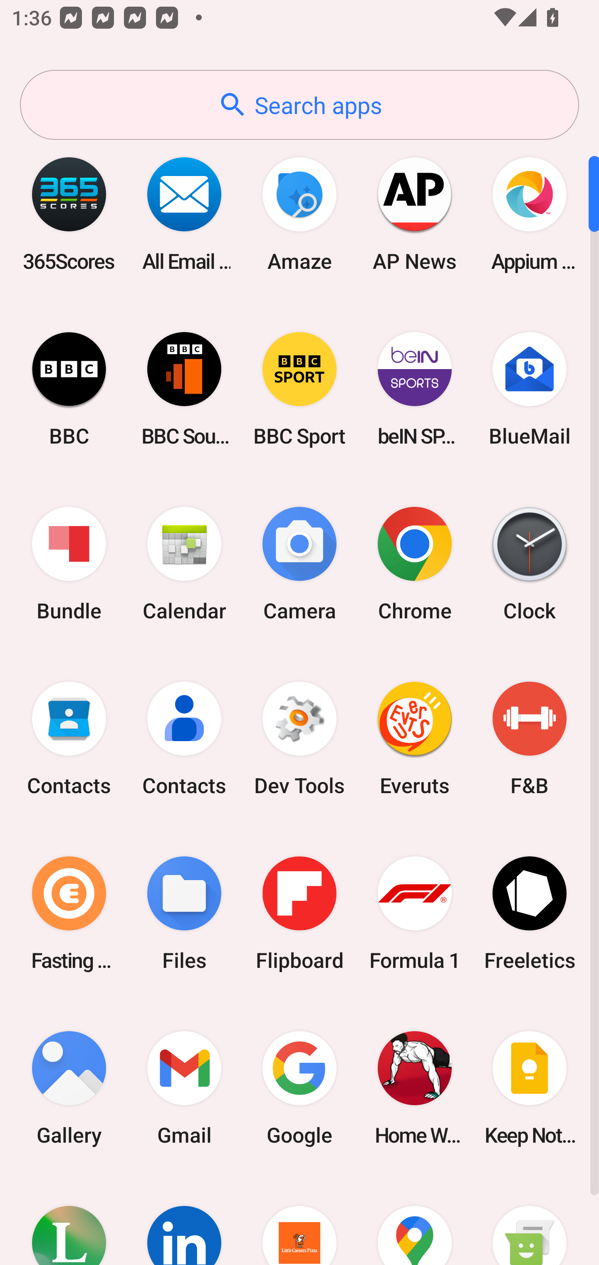  Describe the element at coordinates (69, 1220) in the screenshot. I see `Lifesum` at that location.